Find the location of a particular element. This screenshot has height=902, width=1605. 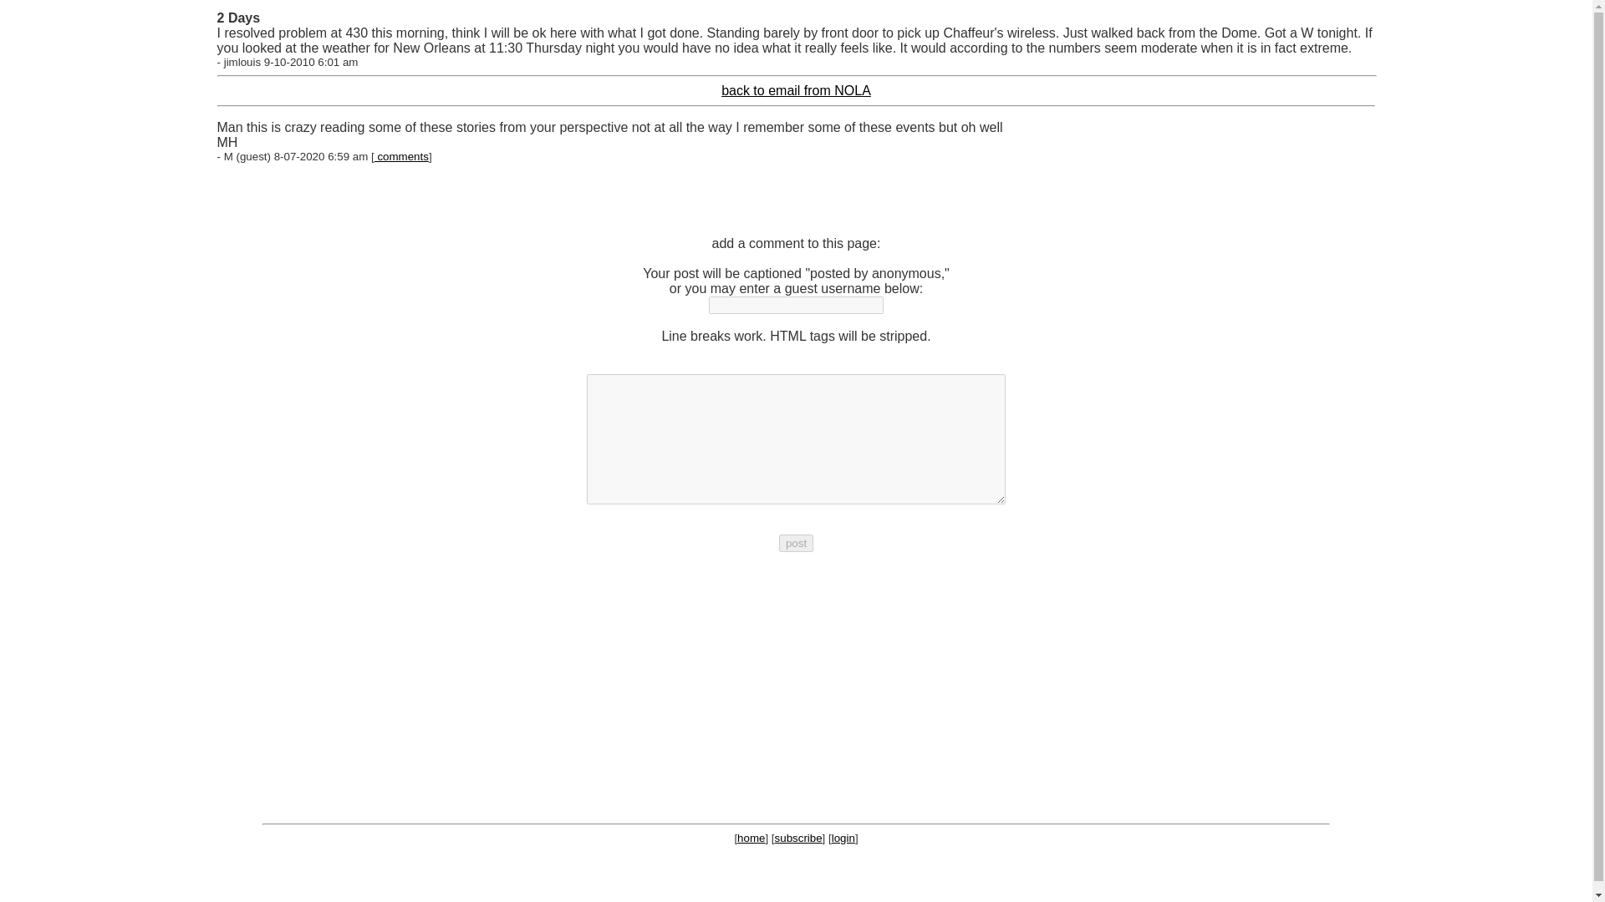

post is located at coordinates (796, 543).